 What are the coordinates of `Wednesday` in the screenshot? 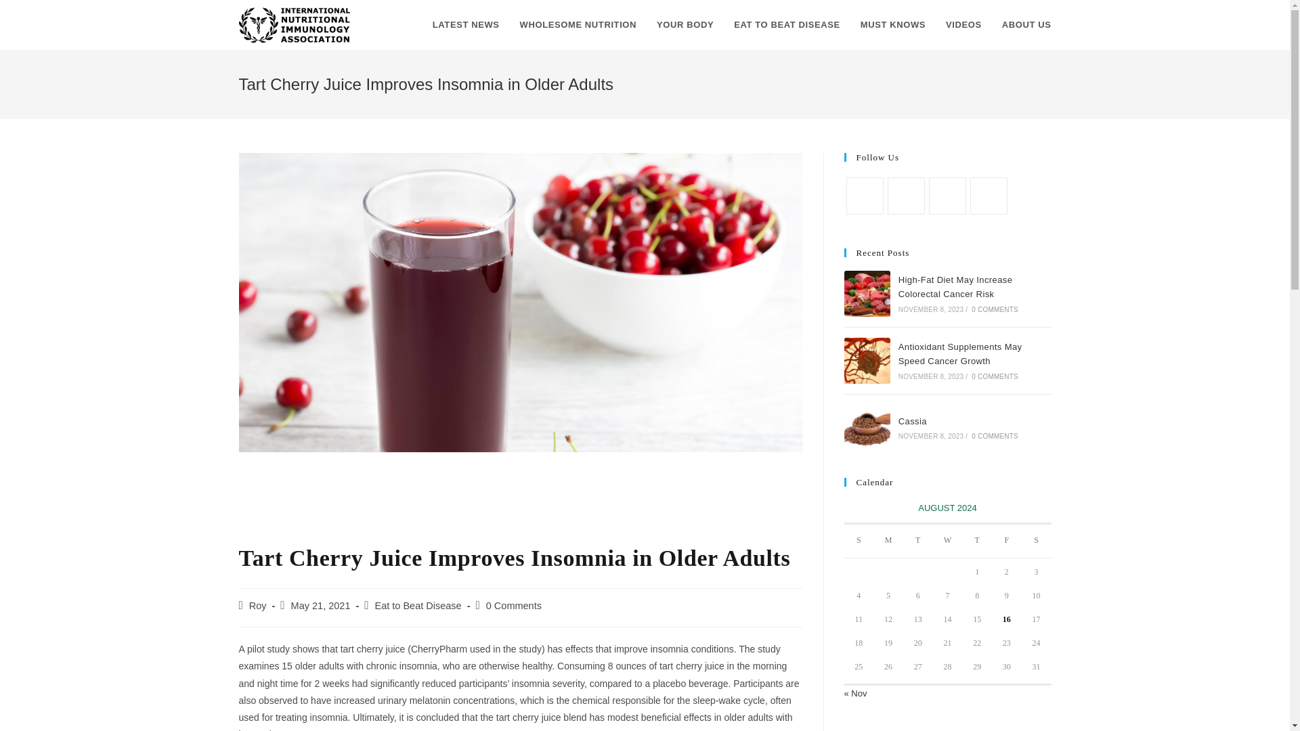 It's located at (948, 541).